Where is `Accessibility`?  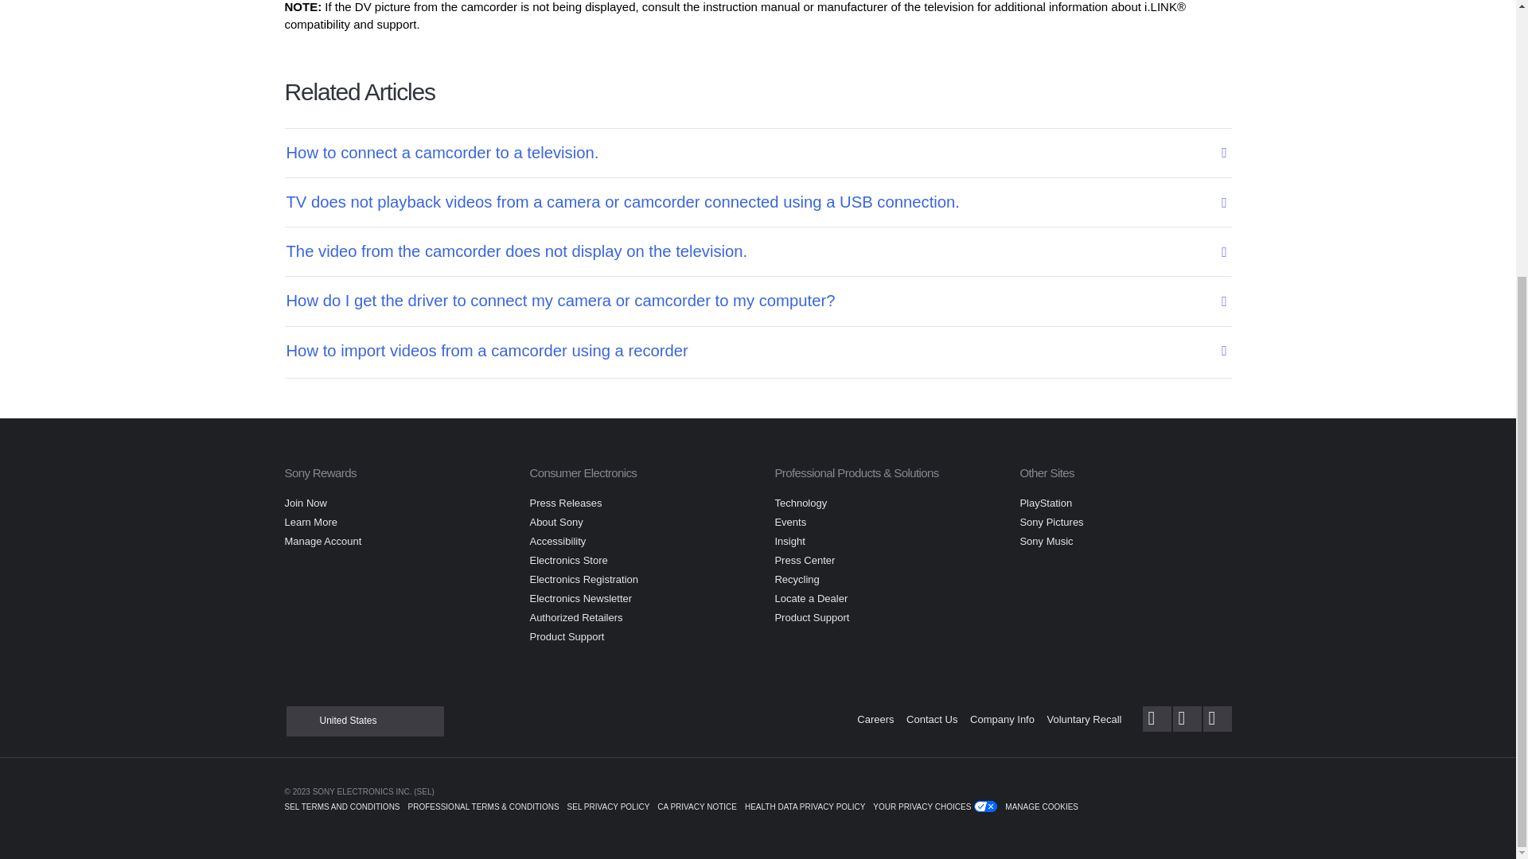 Accessibility is located at coordinates (557, 541).